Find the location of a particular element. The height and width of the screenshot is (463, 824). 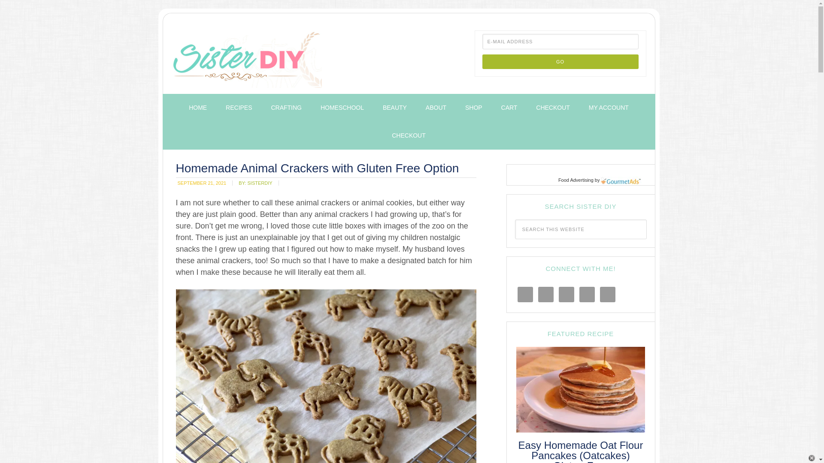

Go is located at coordinates (560, 62).